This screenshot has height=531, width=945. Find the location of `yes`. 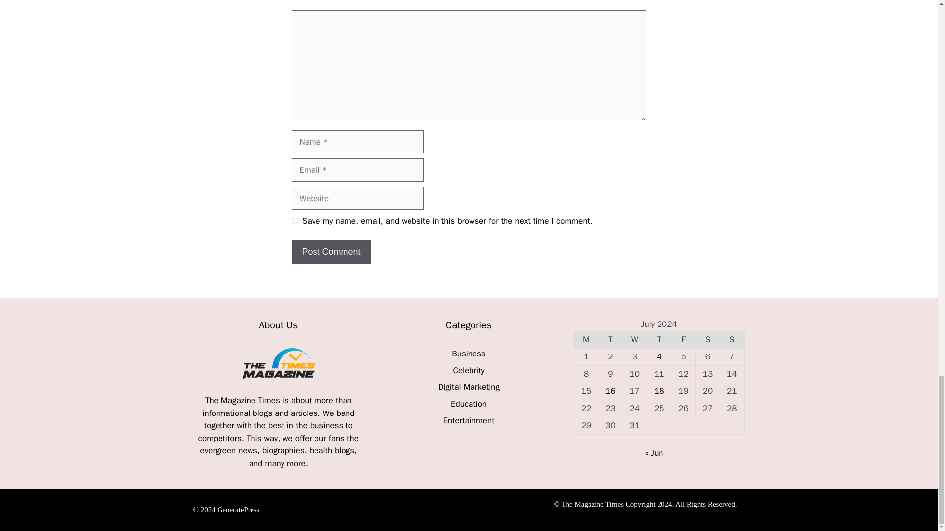

yes is located at coordinates (294, 220).